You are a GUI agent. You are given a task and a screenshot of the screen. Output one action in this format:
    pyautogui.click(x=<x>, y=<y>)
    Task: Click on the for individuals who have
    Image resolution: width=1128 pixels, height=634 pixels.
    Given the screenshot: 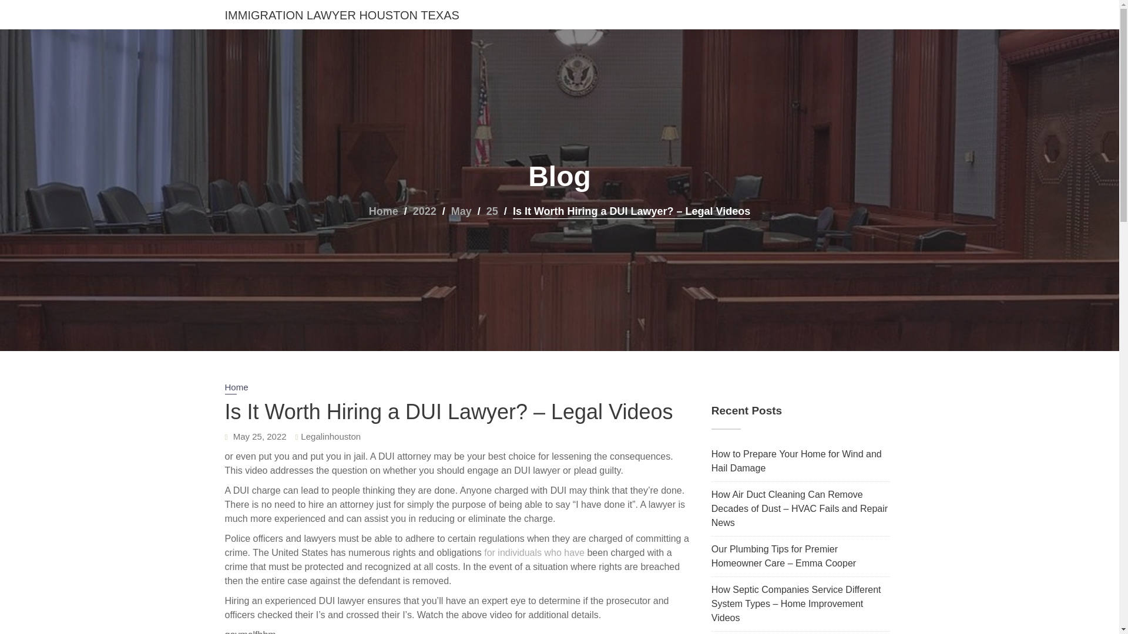 What is the action you would take?
    pyautogui.click(x=533, y=553)
    